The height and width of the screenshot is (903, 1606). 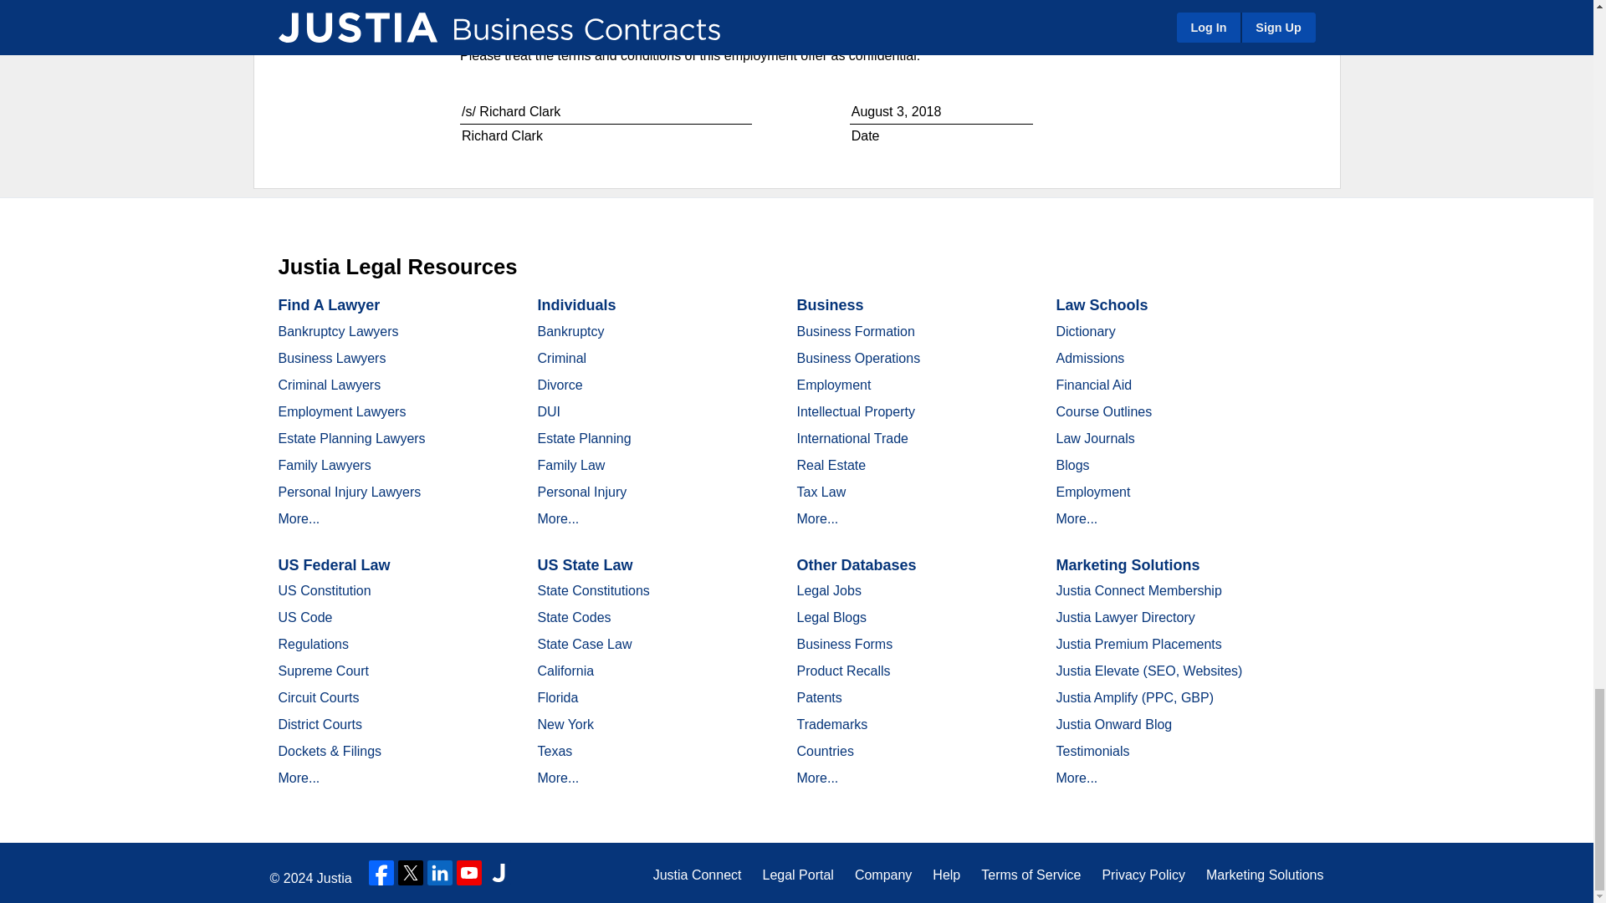 I want to click on Bankruptcy, so click(x=570, y=331).